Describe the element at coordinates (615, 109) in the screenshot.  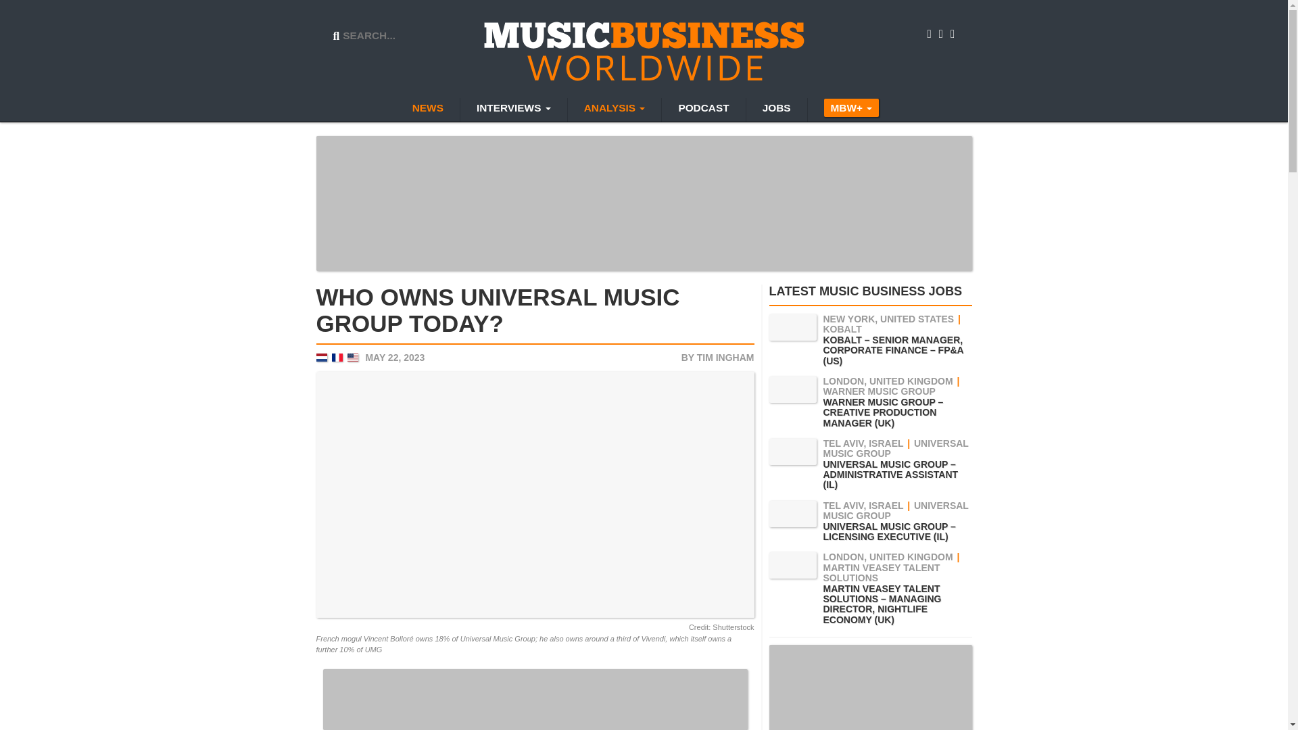
I see `ANALYSIS` at that location.